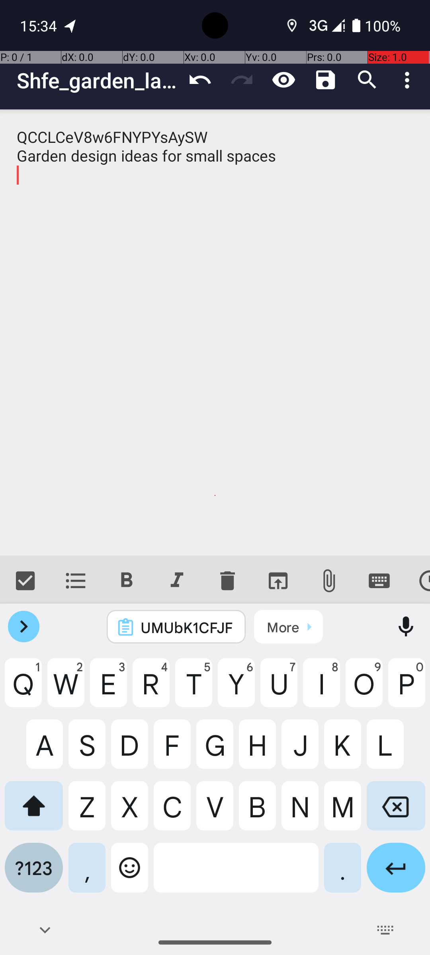  I want to click on Z, so click(87, 812).